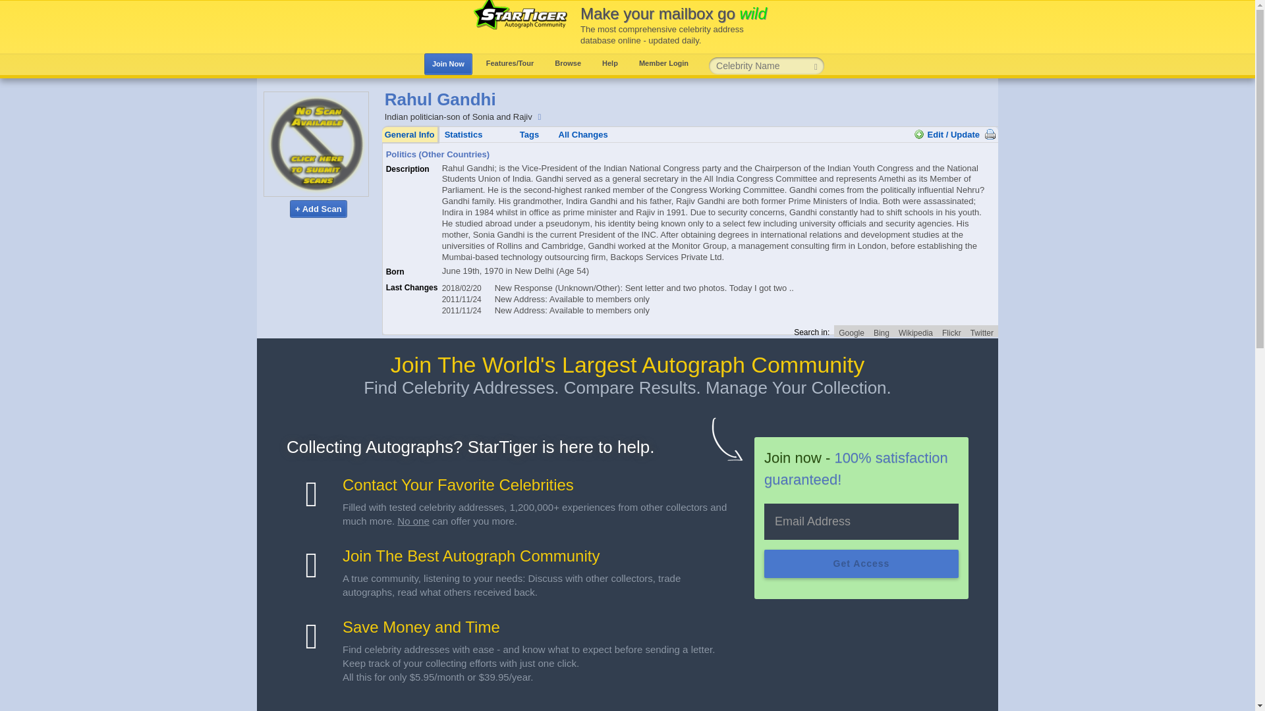  Describe the element at coordinates (861, 564) in the screenshot. I see `Get Access` at that location.